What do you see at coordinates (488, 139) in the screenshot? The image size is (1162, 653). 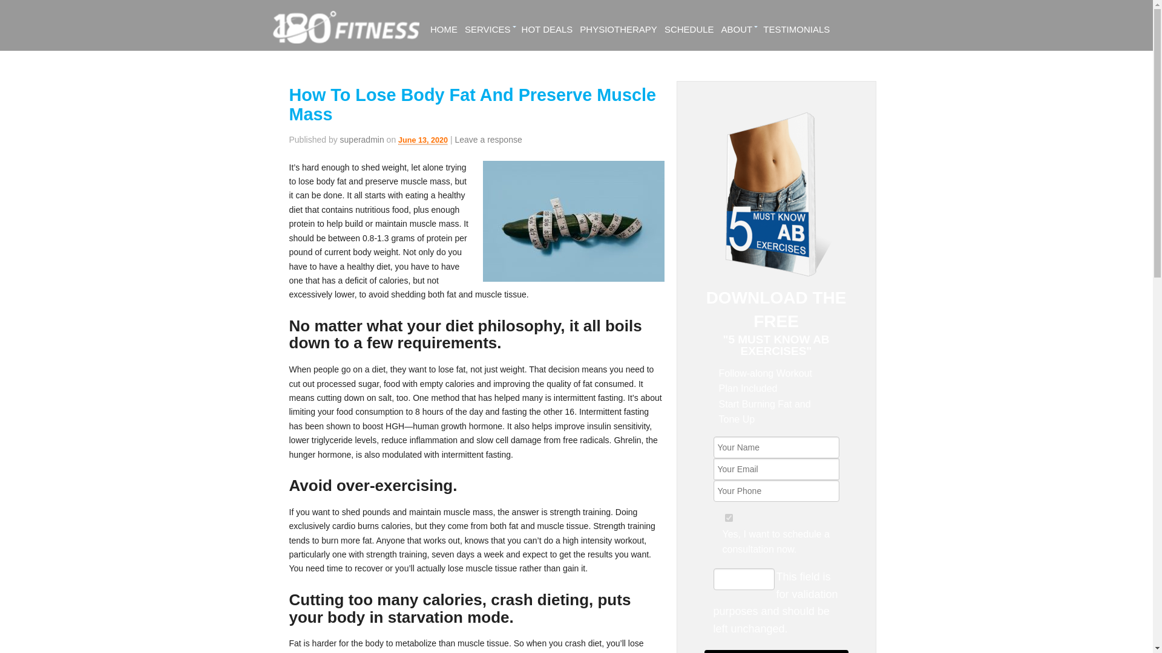 I see `Leave a response` at bounding box center [488, 139].